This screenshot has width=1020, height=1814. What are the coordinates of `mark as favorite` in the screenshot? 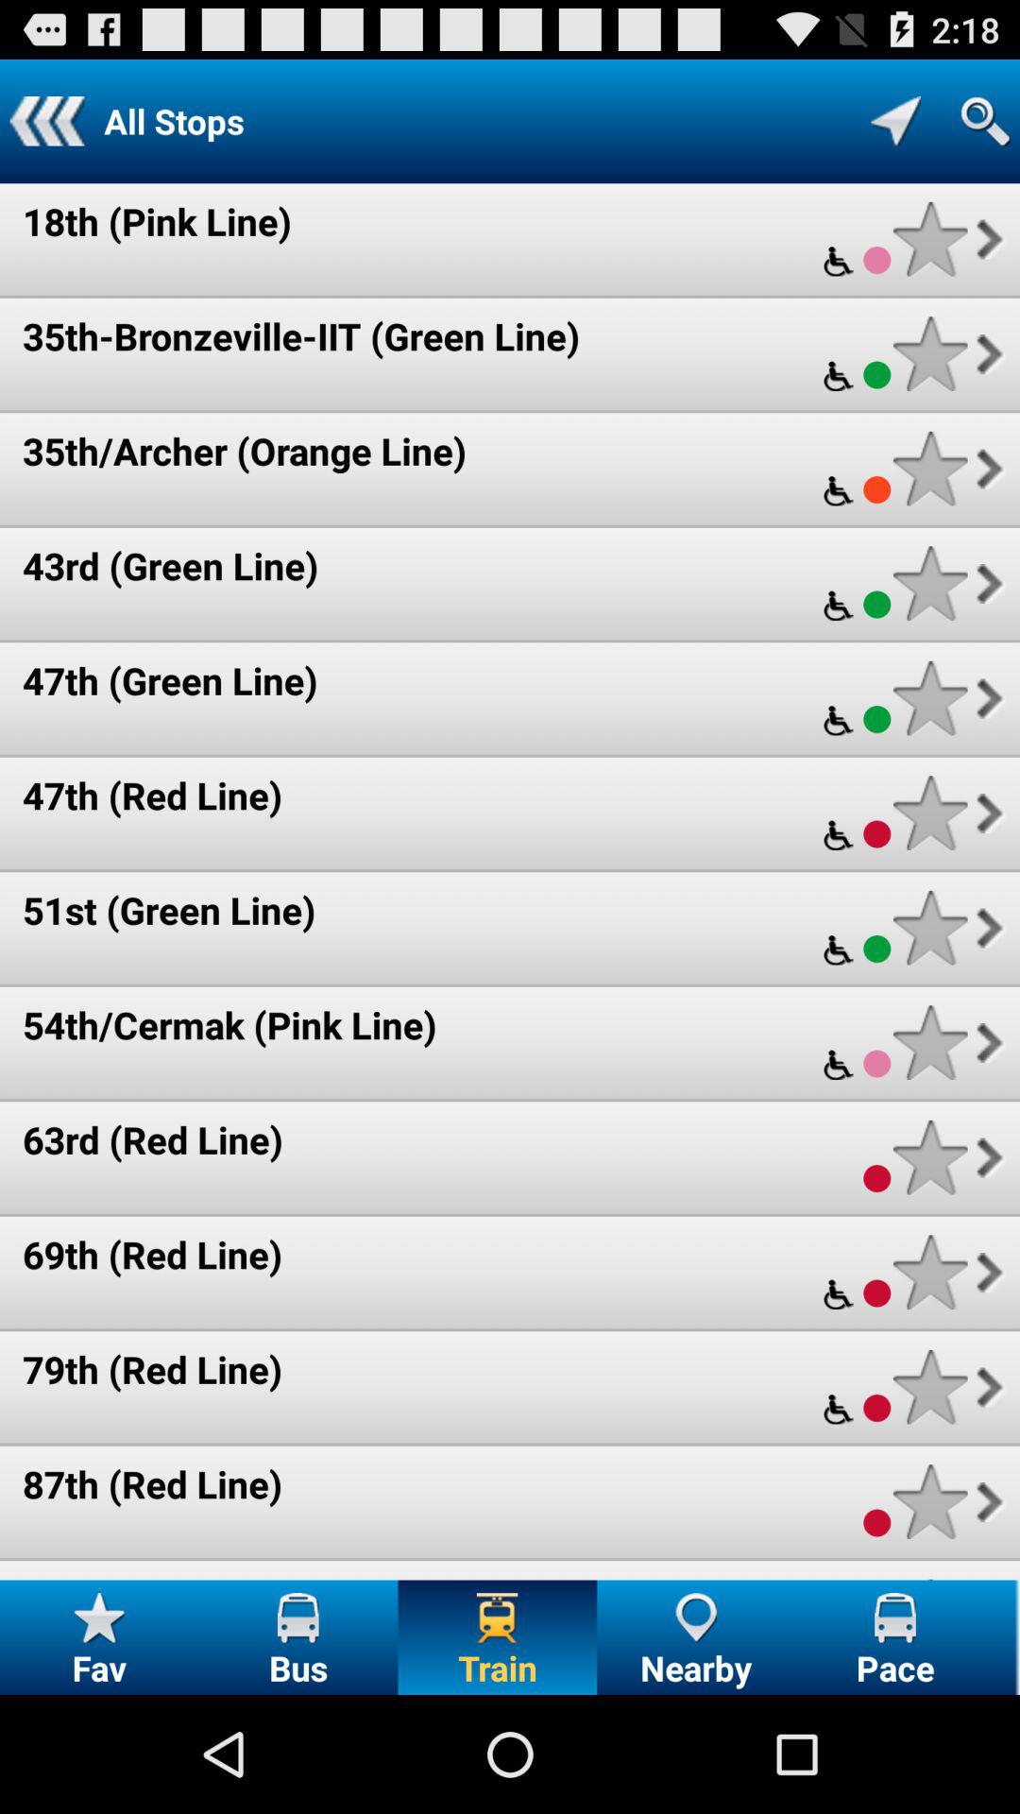 It's located at (929, 697).